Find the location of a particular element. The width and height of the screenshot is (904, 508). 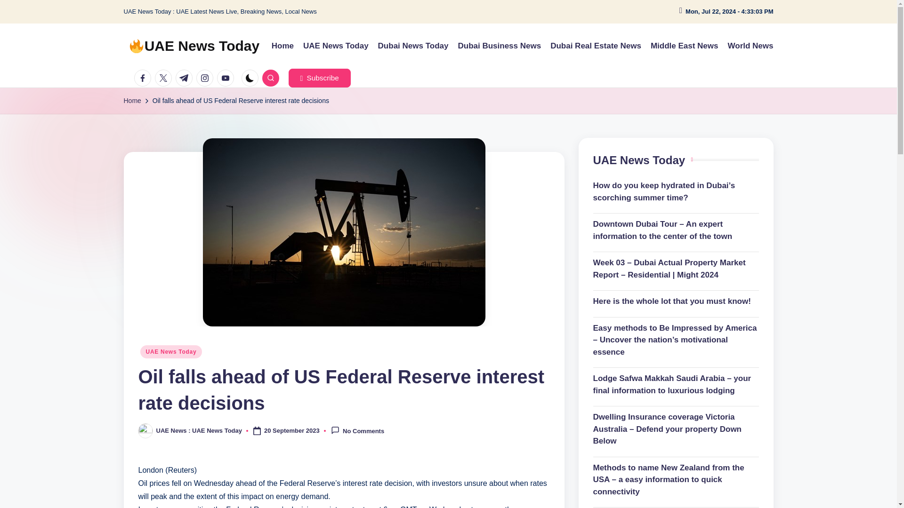

View all posts by UAE News : UAE News Today is located at coordinates (199, 431).